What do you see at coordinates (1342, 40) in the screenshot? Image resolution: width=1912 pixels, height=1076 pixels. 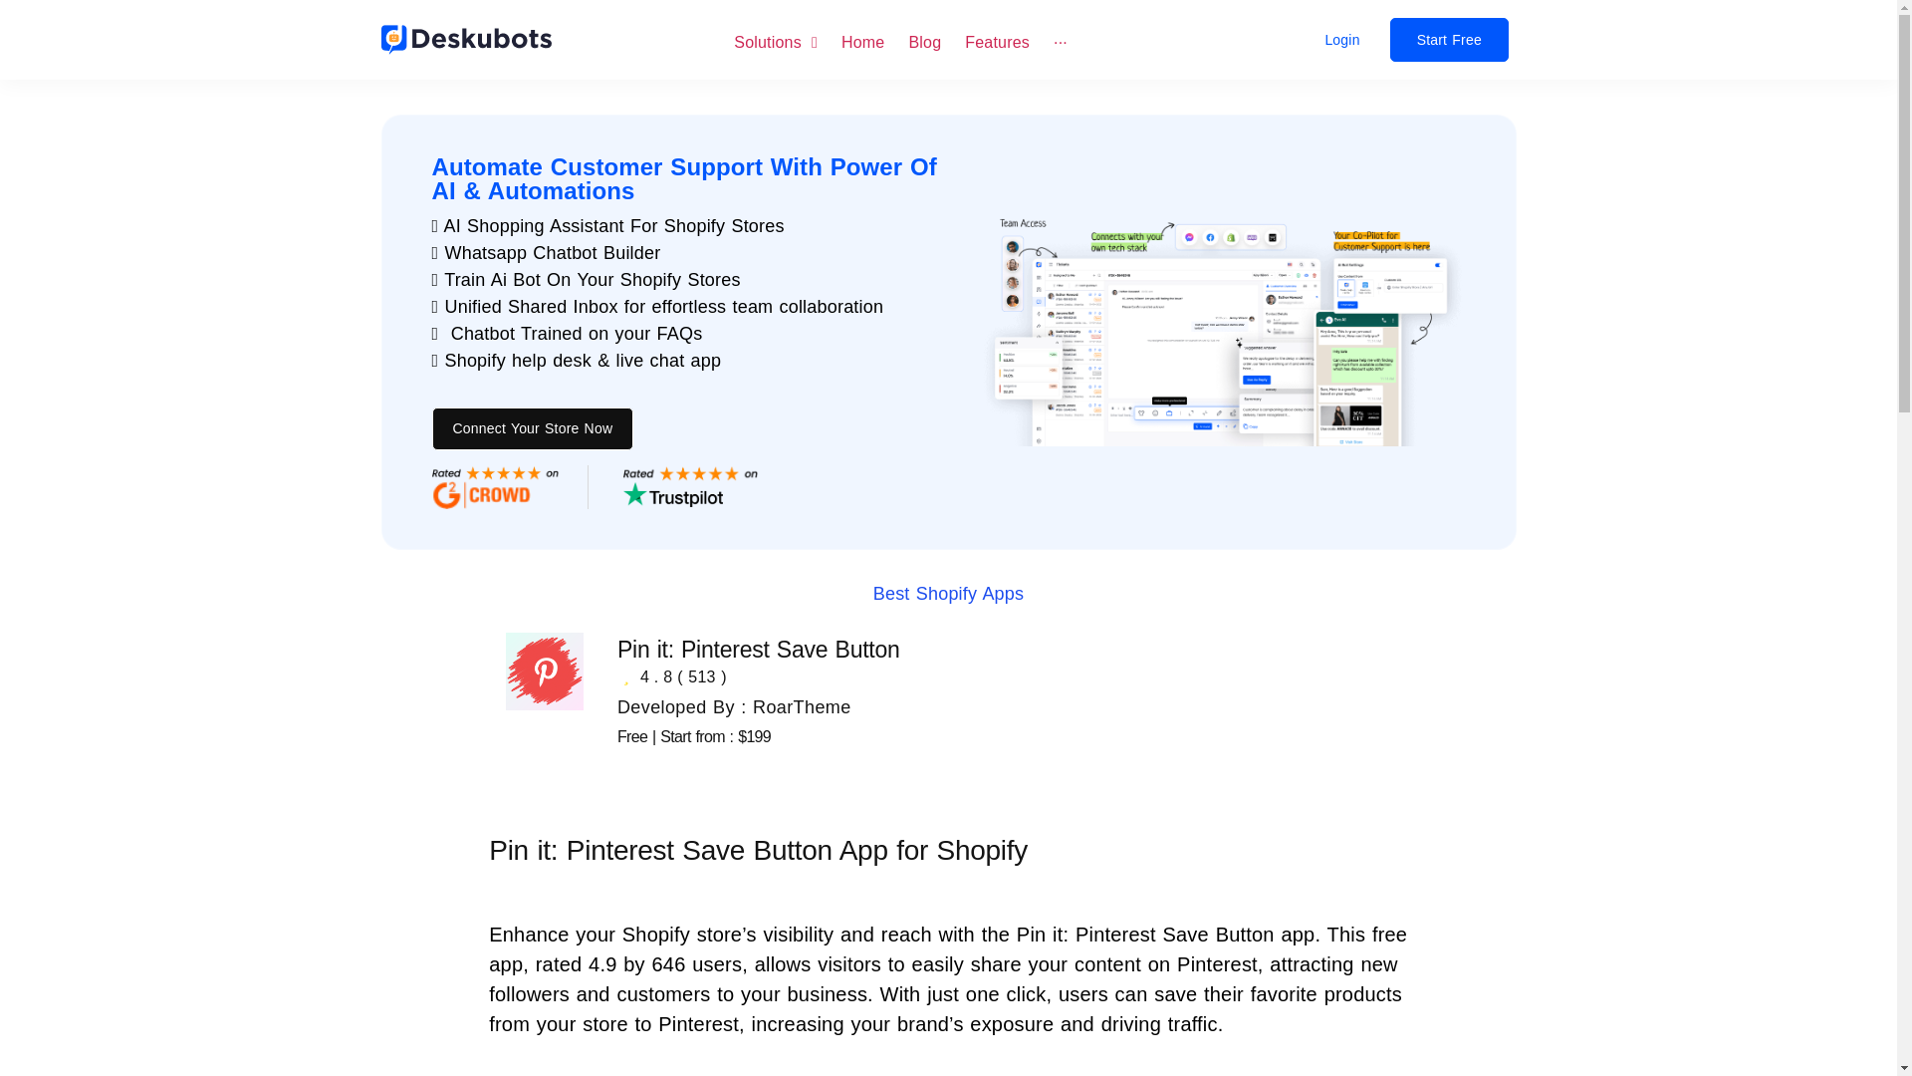 I see `Login` at bounding box center [1342, 40].